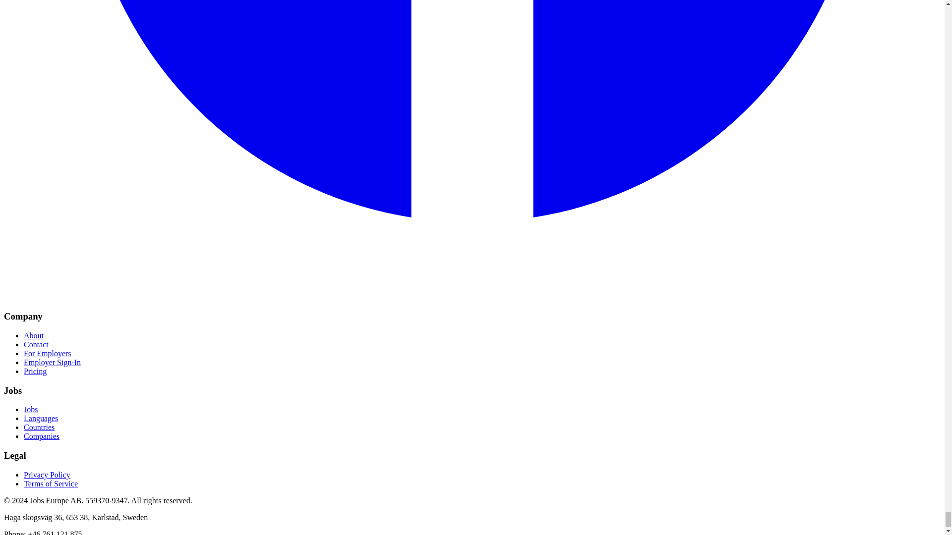  Describe the element at coordinates (51, 483) in the screenshot. I see `Terms of Service` at that location.